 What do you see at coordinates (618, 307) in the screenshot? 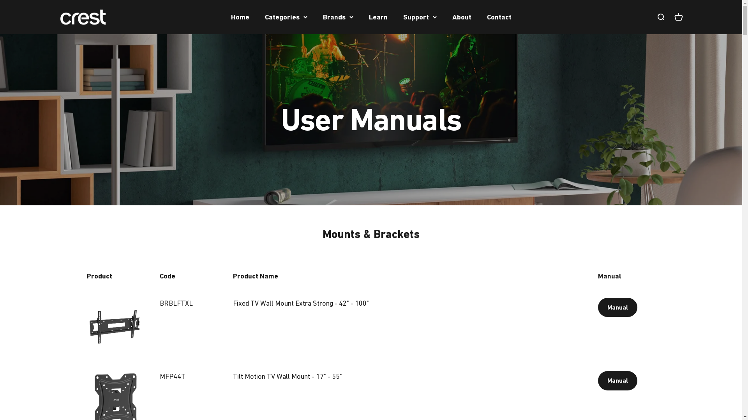
I see `Manual` at bounding box center [618, 307].